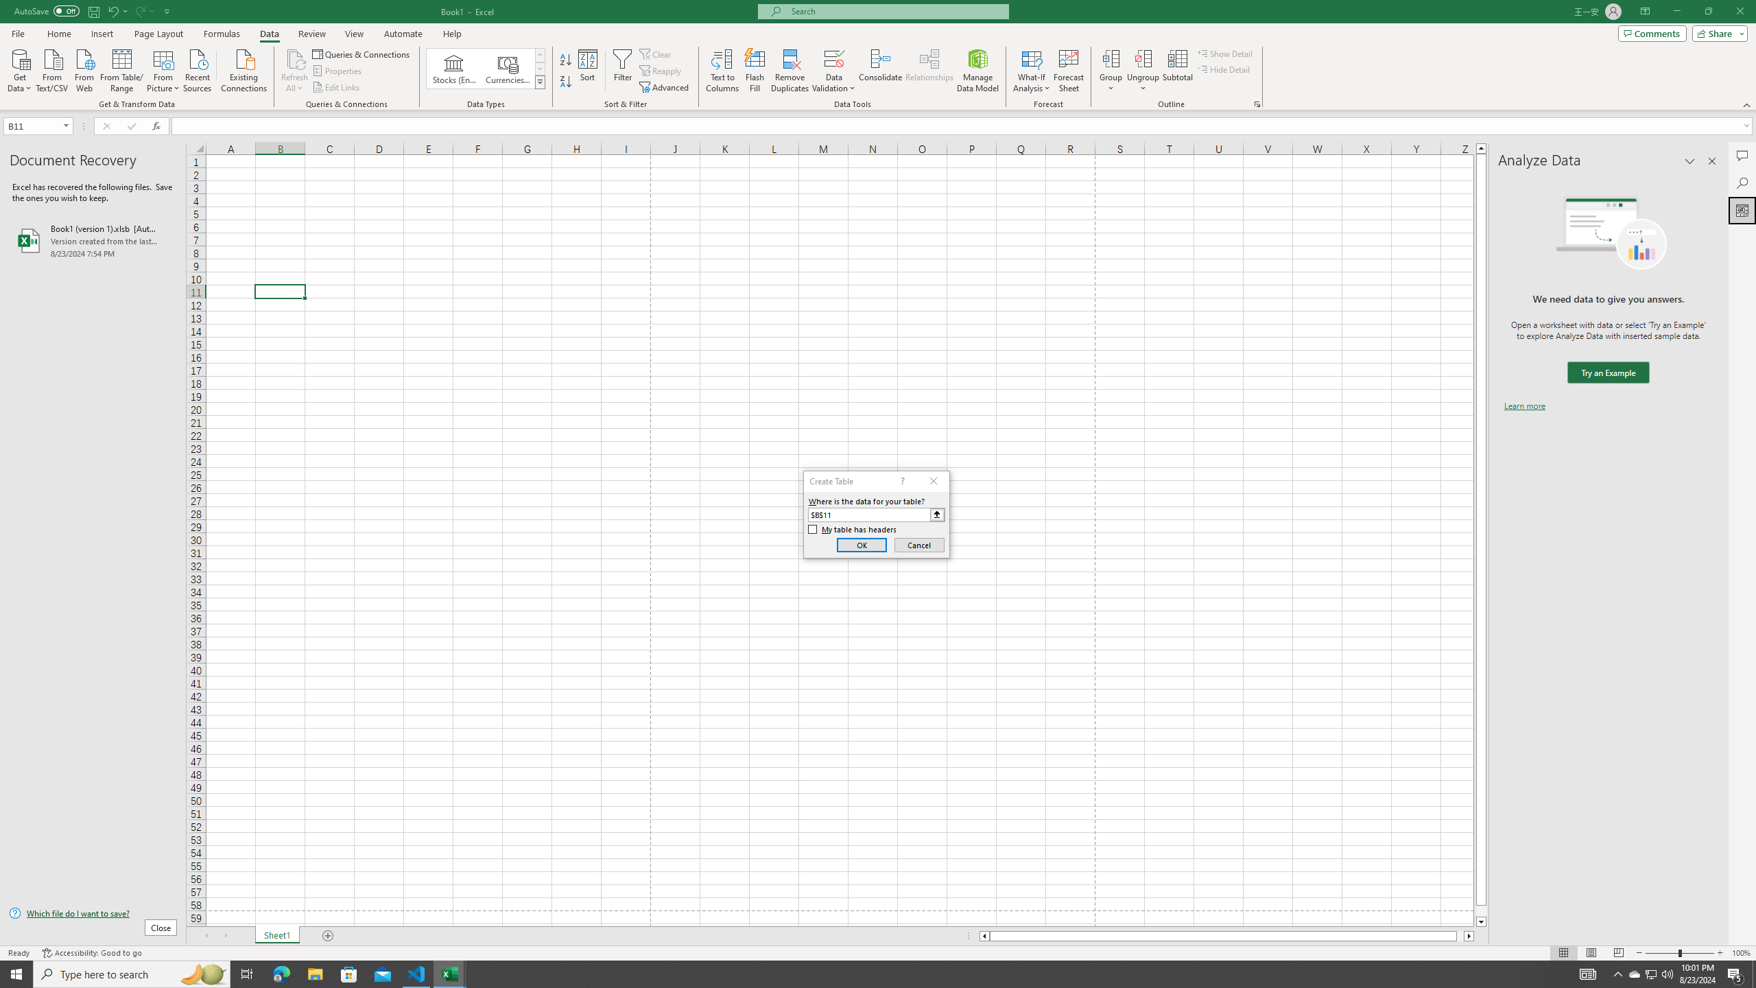  I want to click on Collapse the Ribbon, so click(1747, 104).